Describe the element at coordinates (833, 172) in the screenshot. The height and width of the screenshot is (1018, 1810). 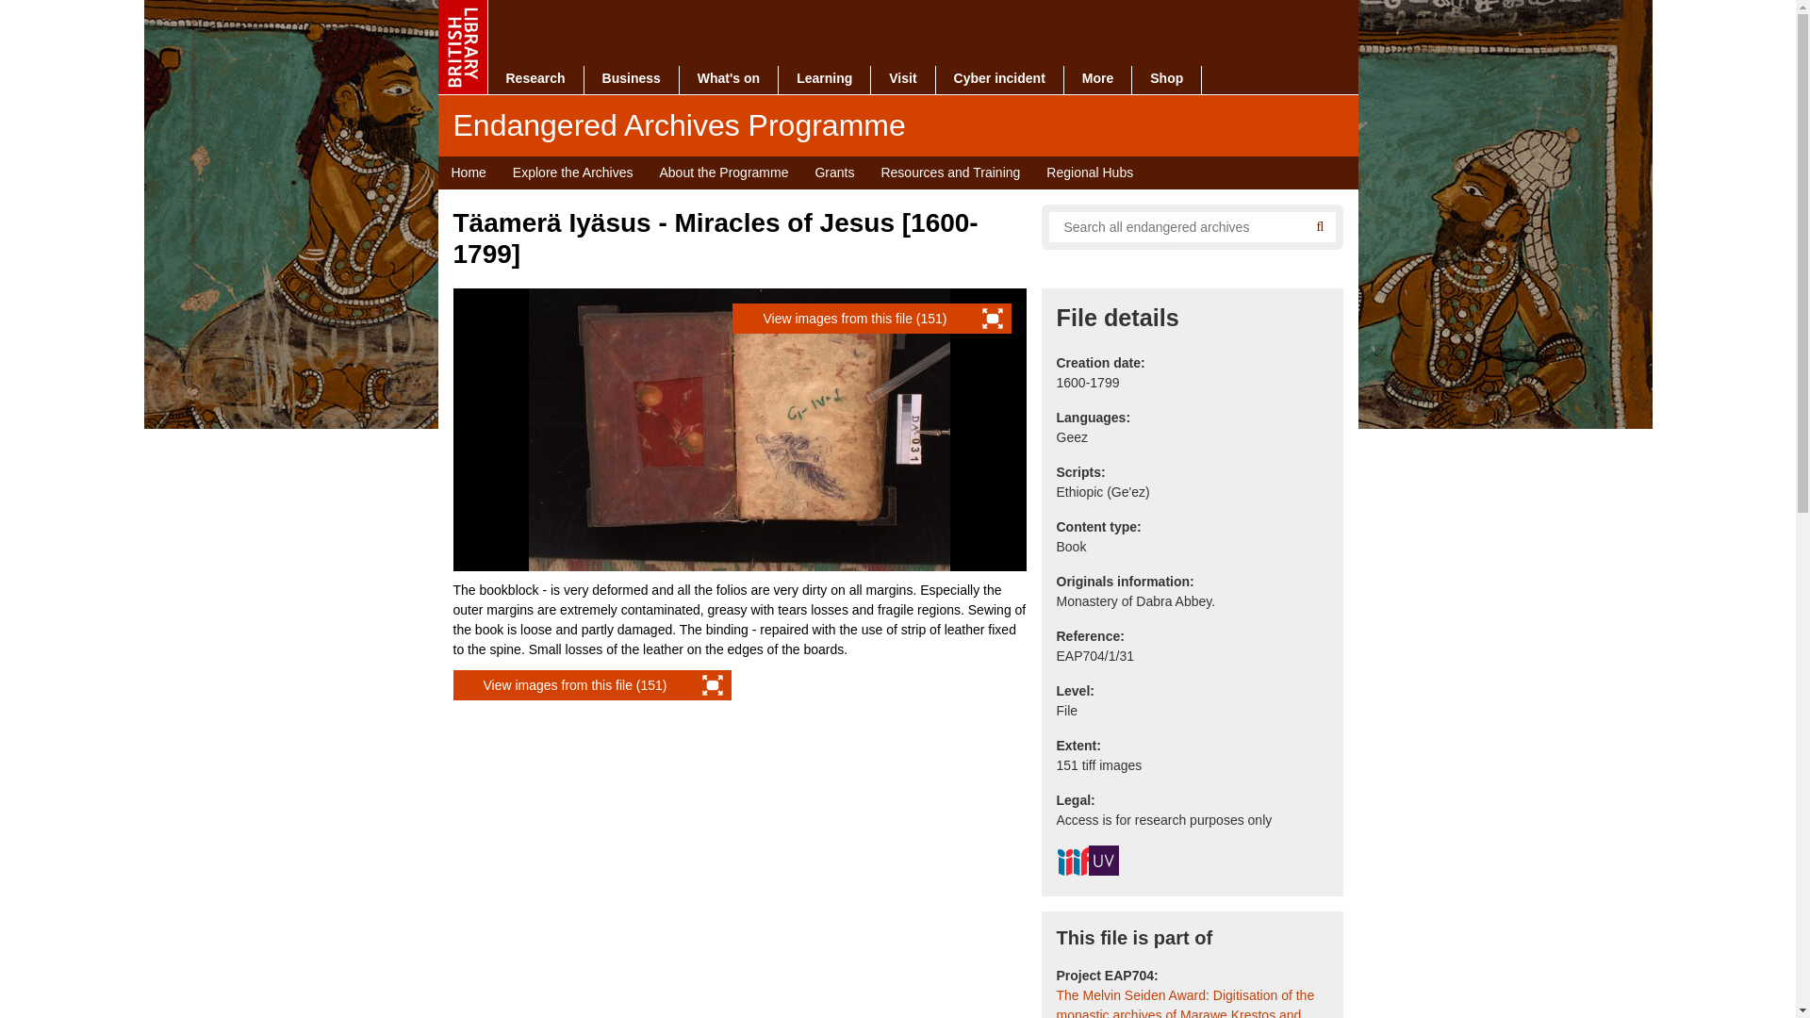
I see `Information about grants we award` at that location.